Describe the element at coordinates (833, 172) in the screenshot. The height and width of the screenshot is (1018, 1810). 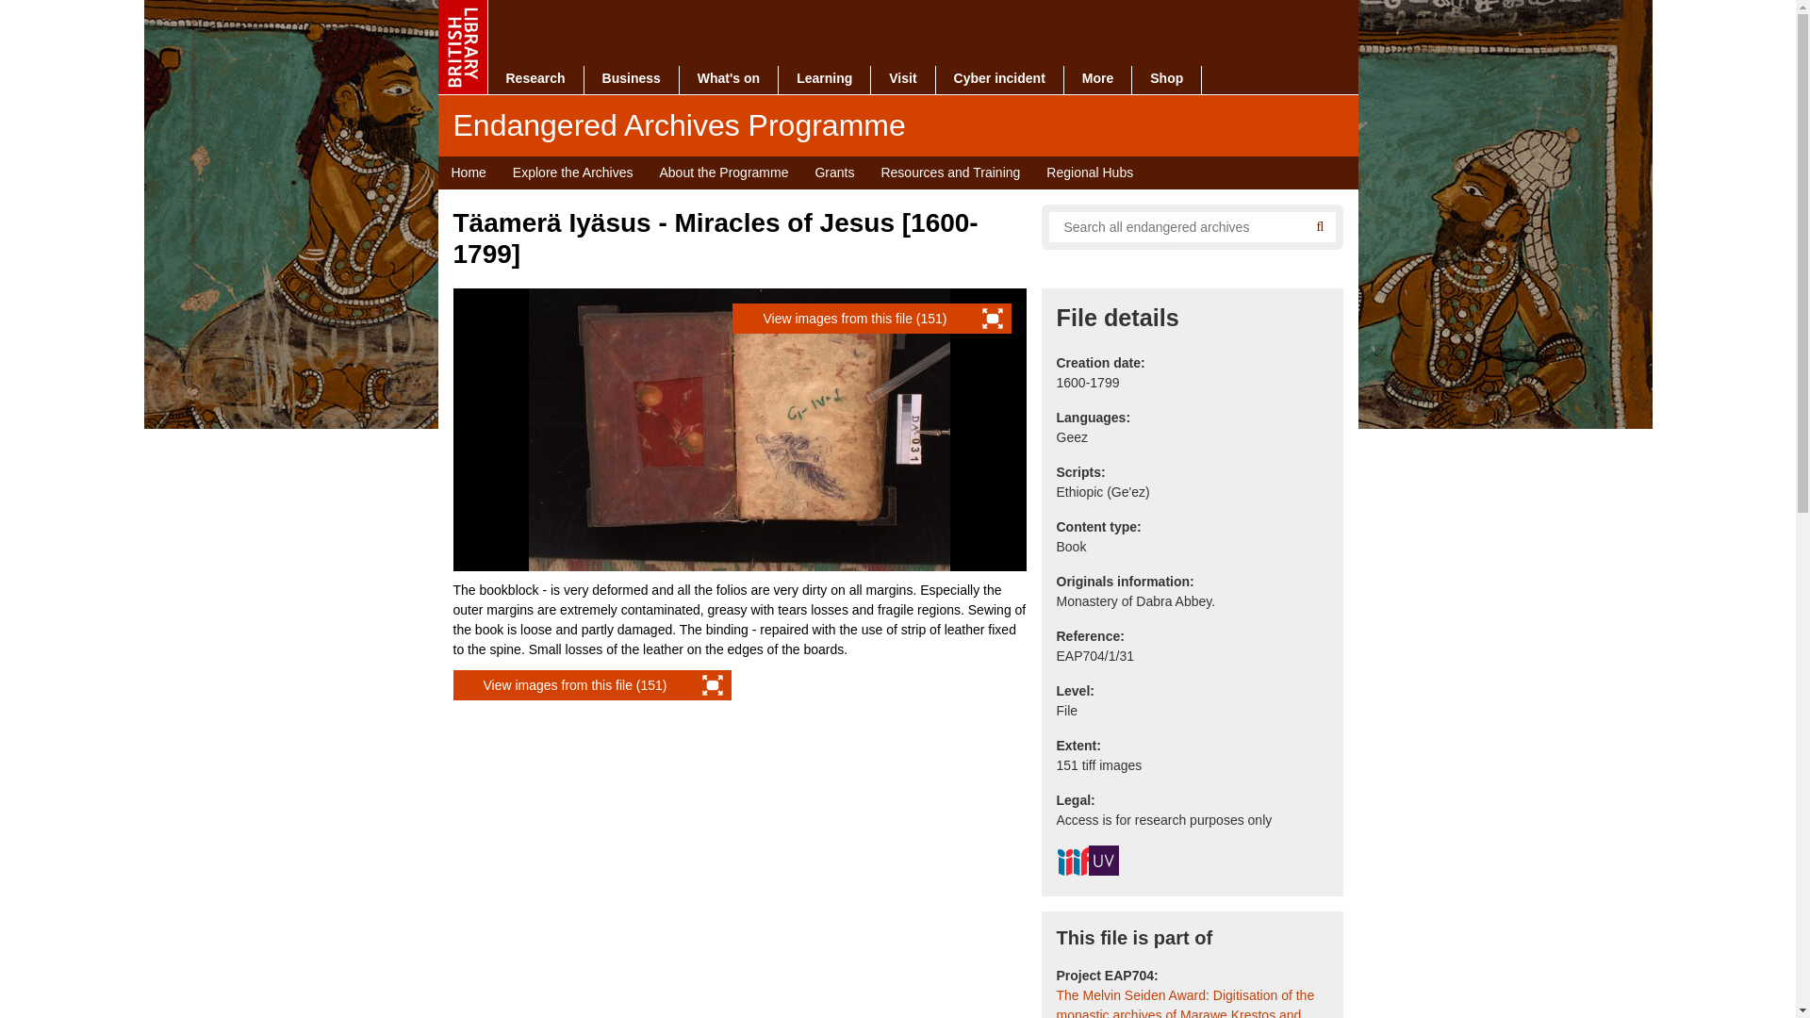
I see `Information about grants we award` at that location.